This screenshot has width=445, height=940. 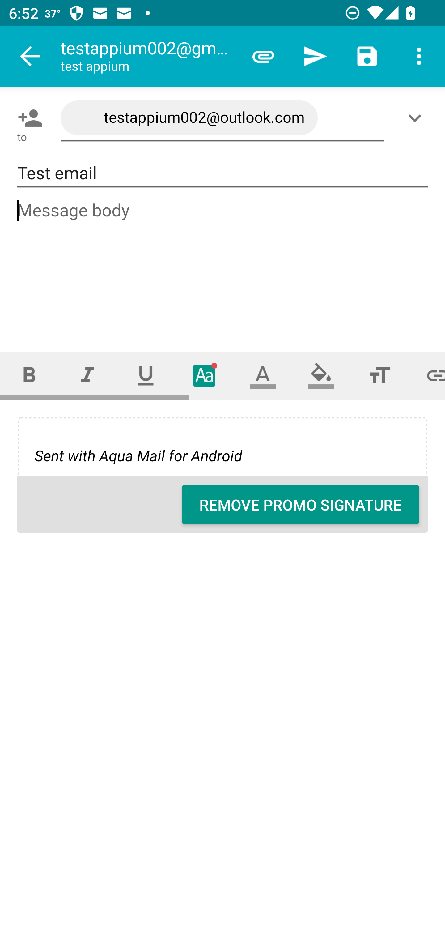 I want to click on Attach, so click(x=263, y=56).